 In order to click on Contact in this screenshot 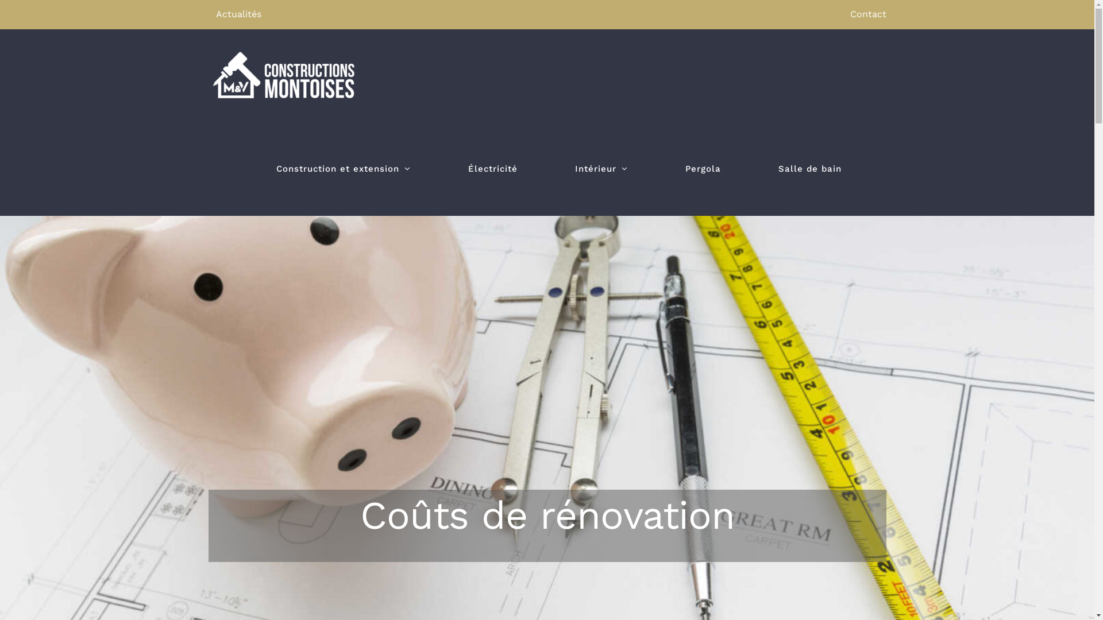, I will do `click(869, 14)`.